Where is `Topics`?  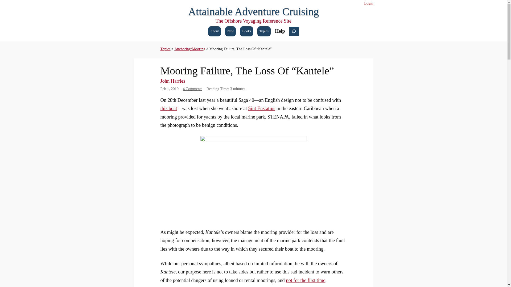
Topics is located at coordinates (165, 49).